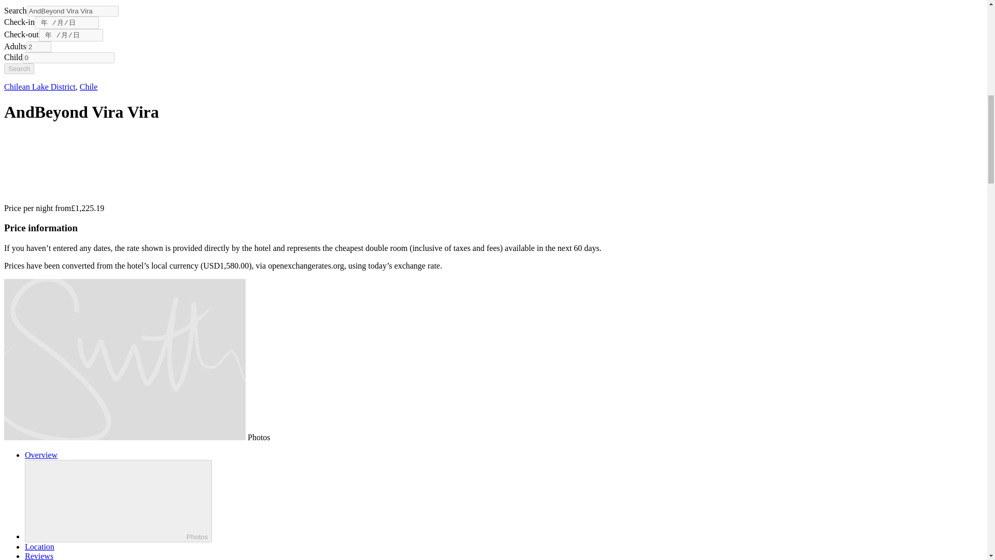 The image size is (995, 560). What do you see at coordinates (118, 501) in the screenshot?
I see `Photos` at bounding box center [118, 501].